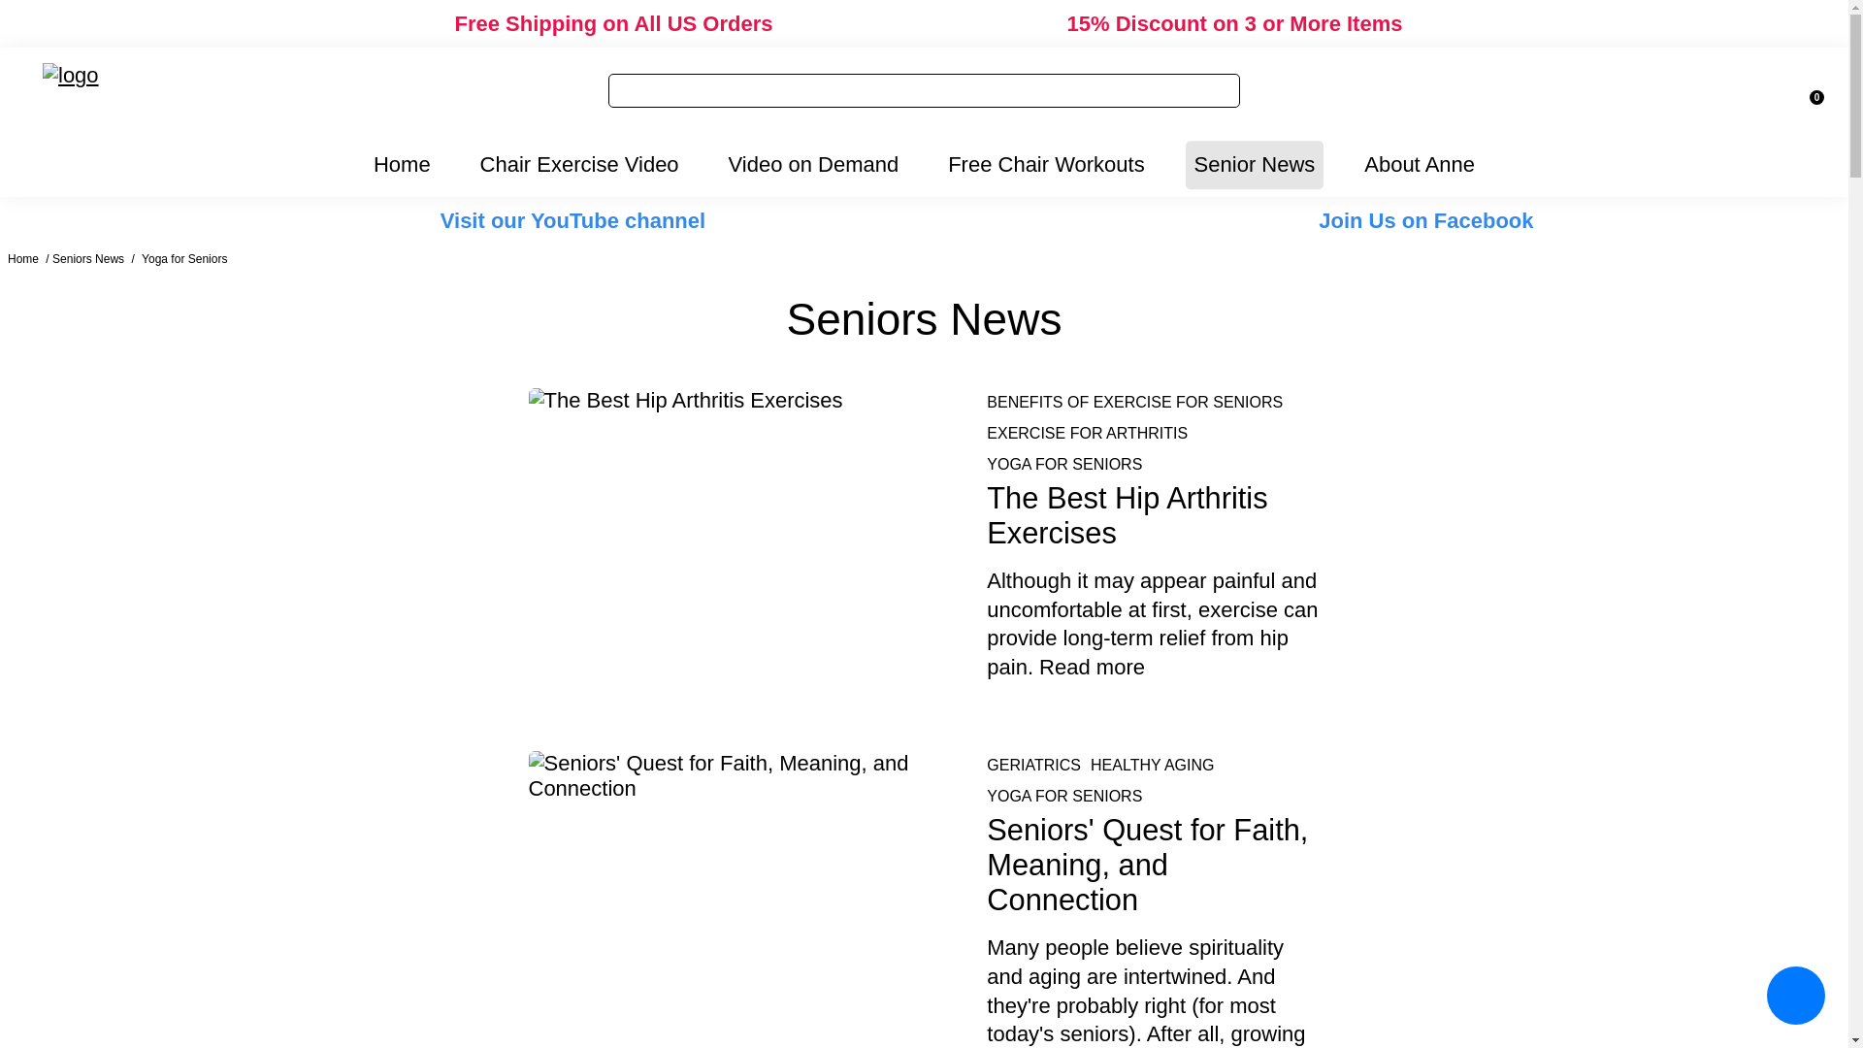 The height and width of the screenshot is (1048, 1863). What do you see at coordinates (23, 259) in the screenshot?
I see `Home` at bounding box center [23, 259].